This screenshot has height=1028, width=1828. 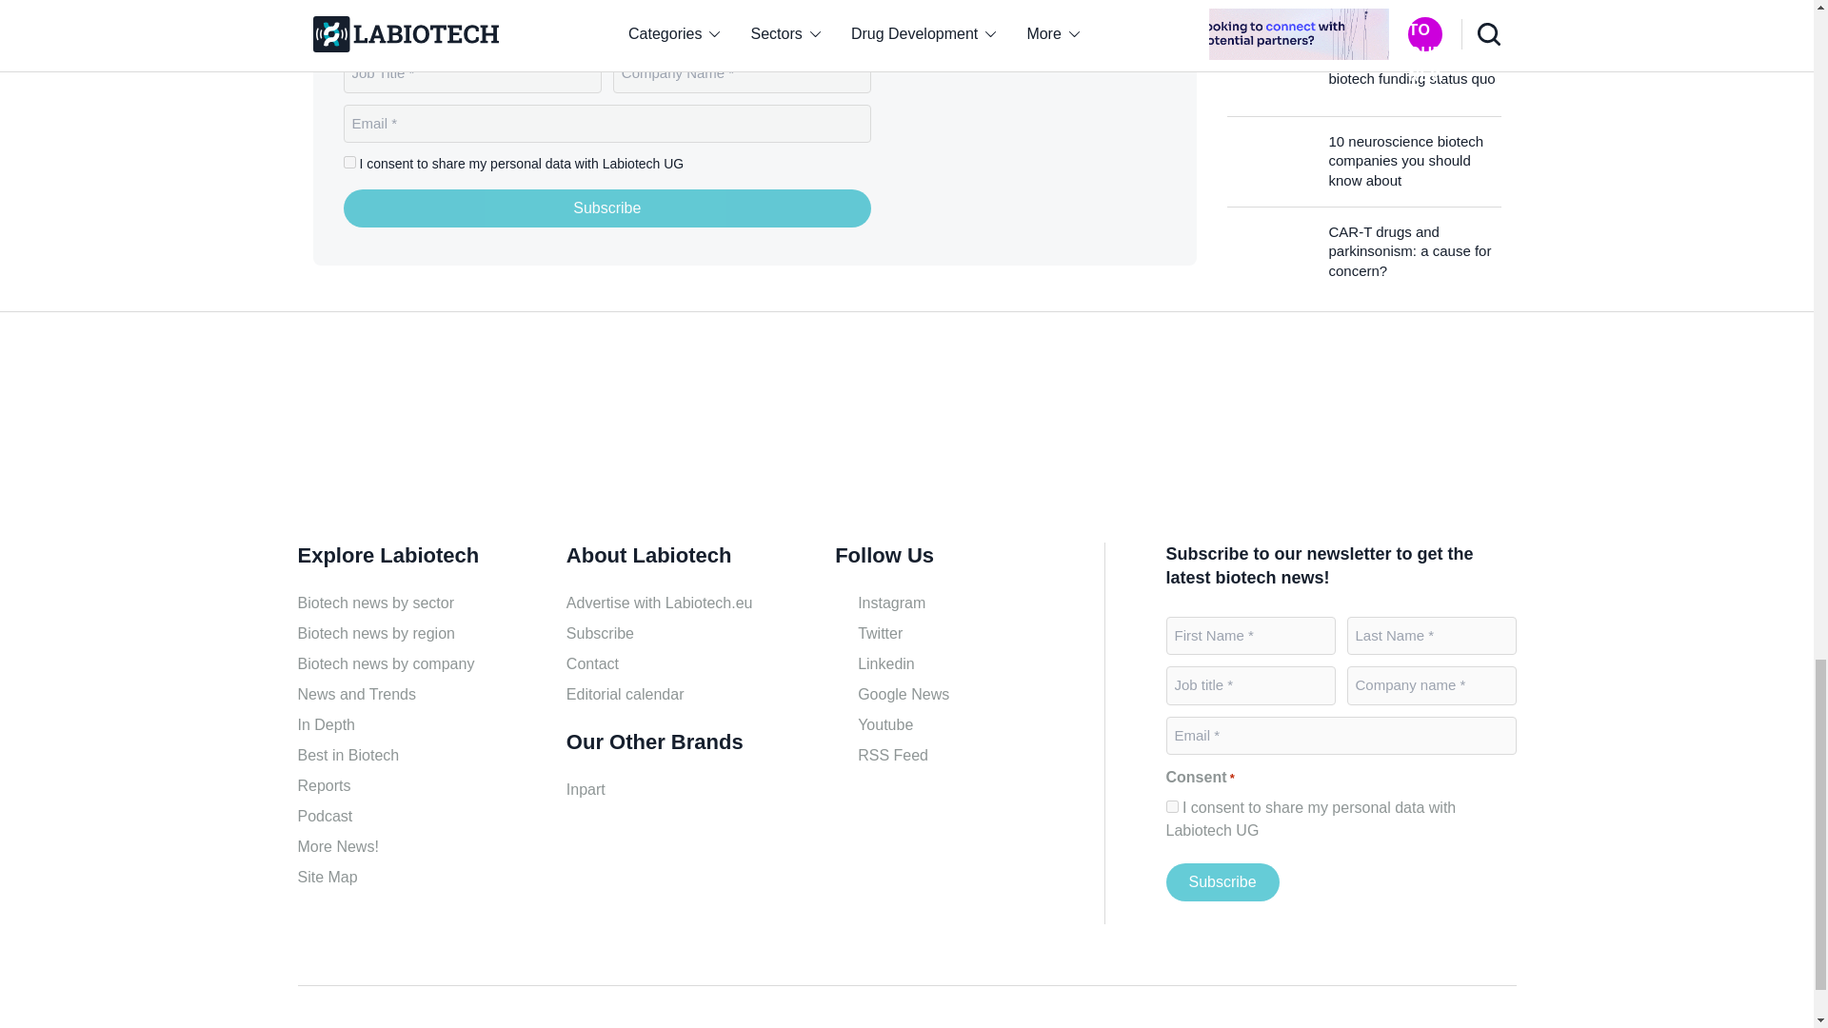 I want to click on 1, so click(x=348, y=162).